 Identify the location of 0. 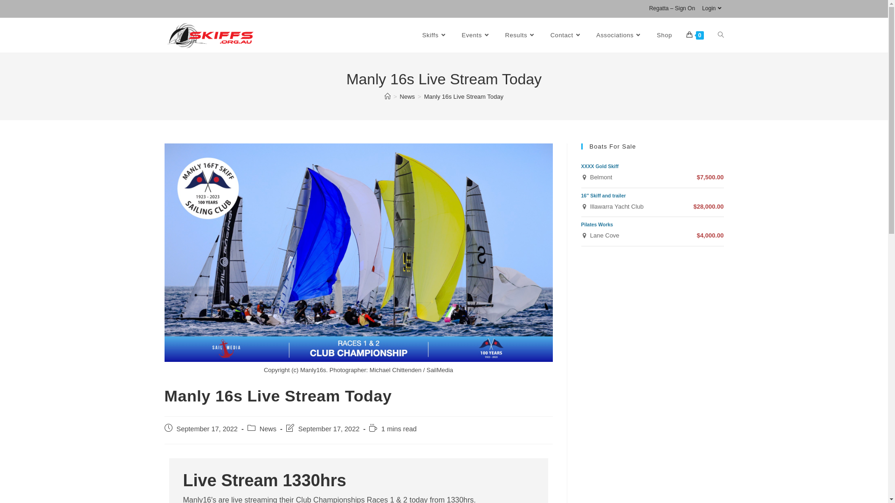
(695, 35).